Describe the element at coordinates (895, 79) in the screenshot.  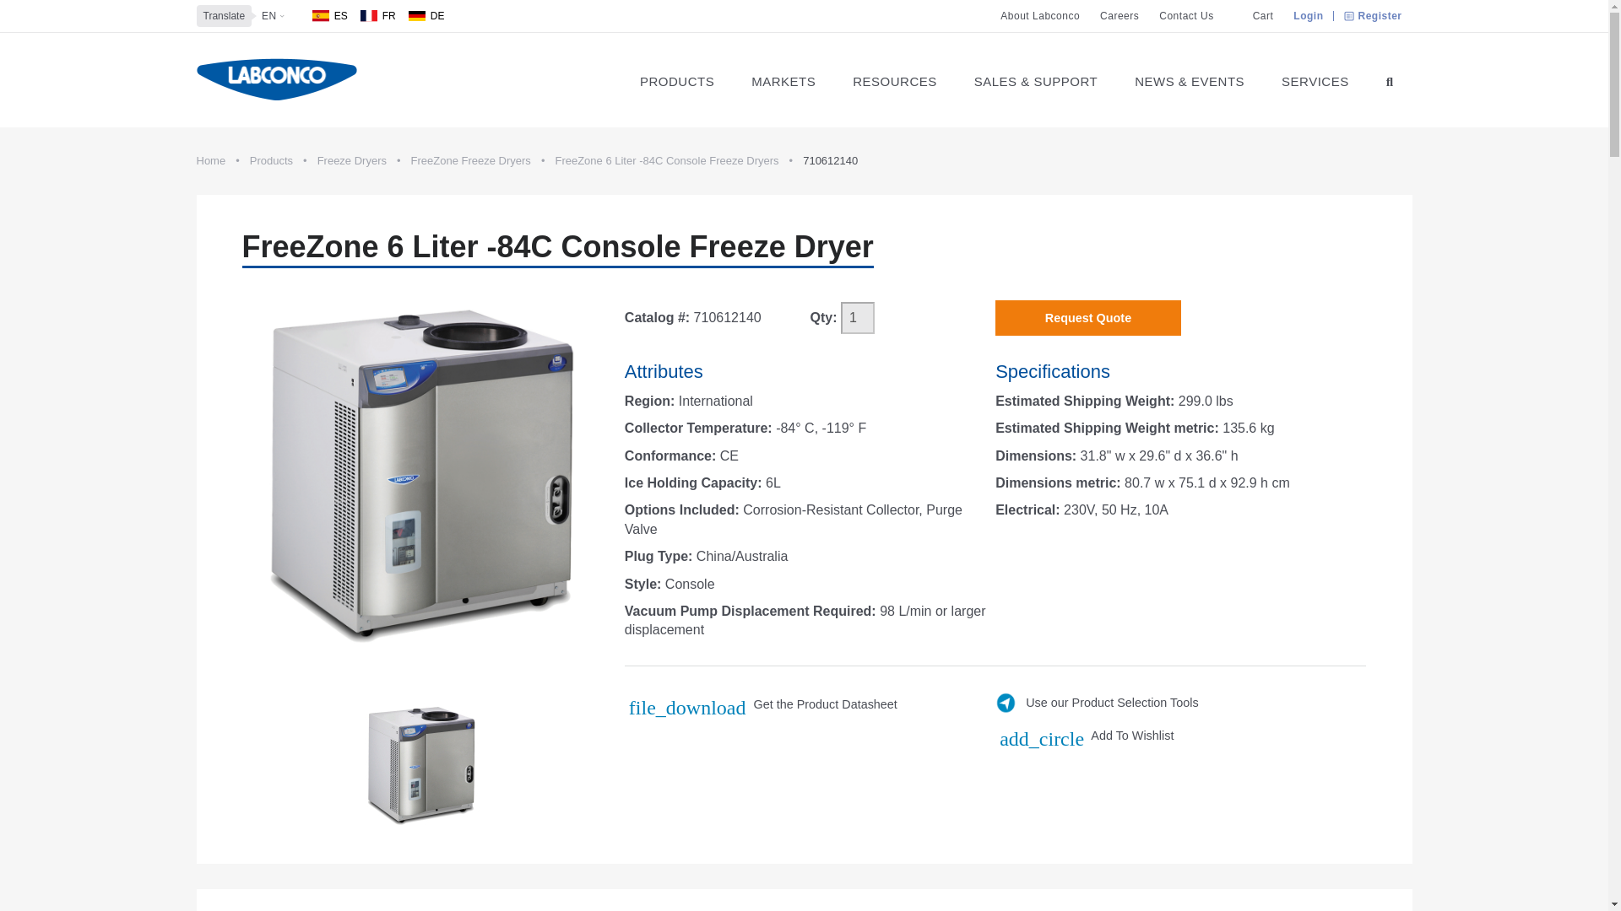
I see `RESOURCES` at that location.